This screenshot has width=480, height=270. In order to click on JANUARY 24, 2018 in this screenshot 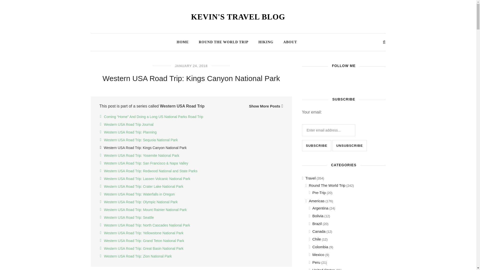, I will do `click(191, 66)`.